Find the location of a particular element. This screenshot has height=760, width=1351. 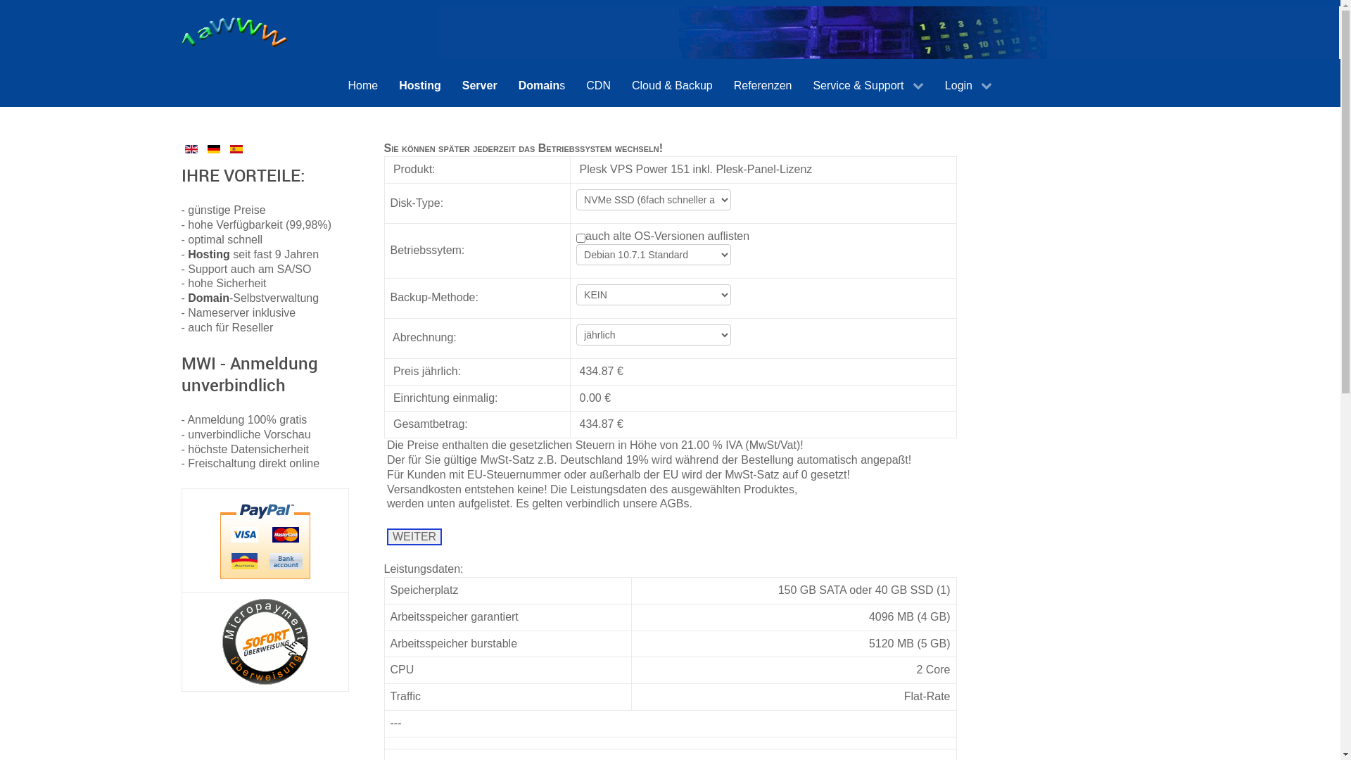

English (UK) is located at coordinates (191, 149).